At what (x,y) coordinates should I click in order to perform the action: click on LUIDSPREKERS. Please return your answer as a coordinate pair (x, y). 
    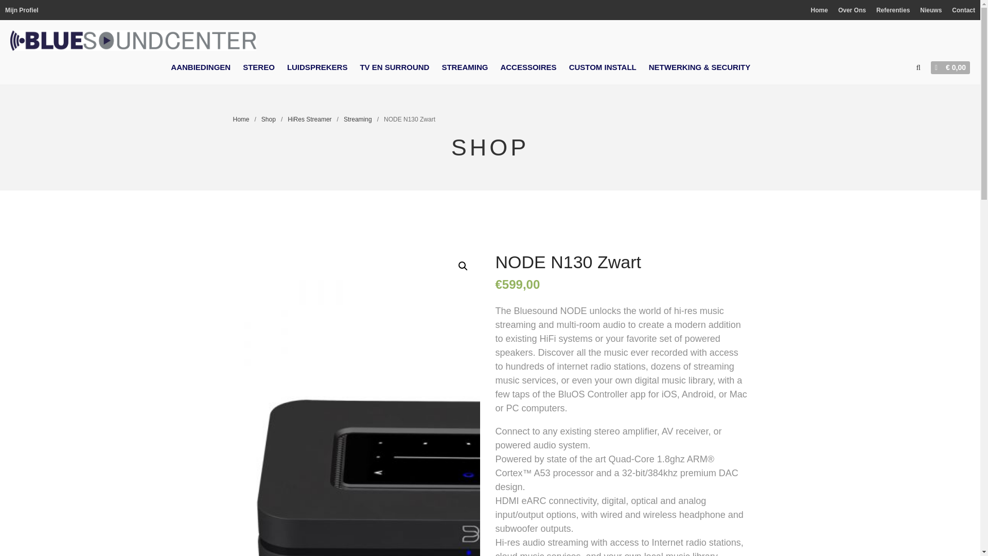
    Looking at the image, I should click on (317, 67).